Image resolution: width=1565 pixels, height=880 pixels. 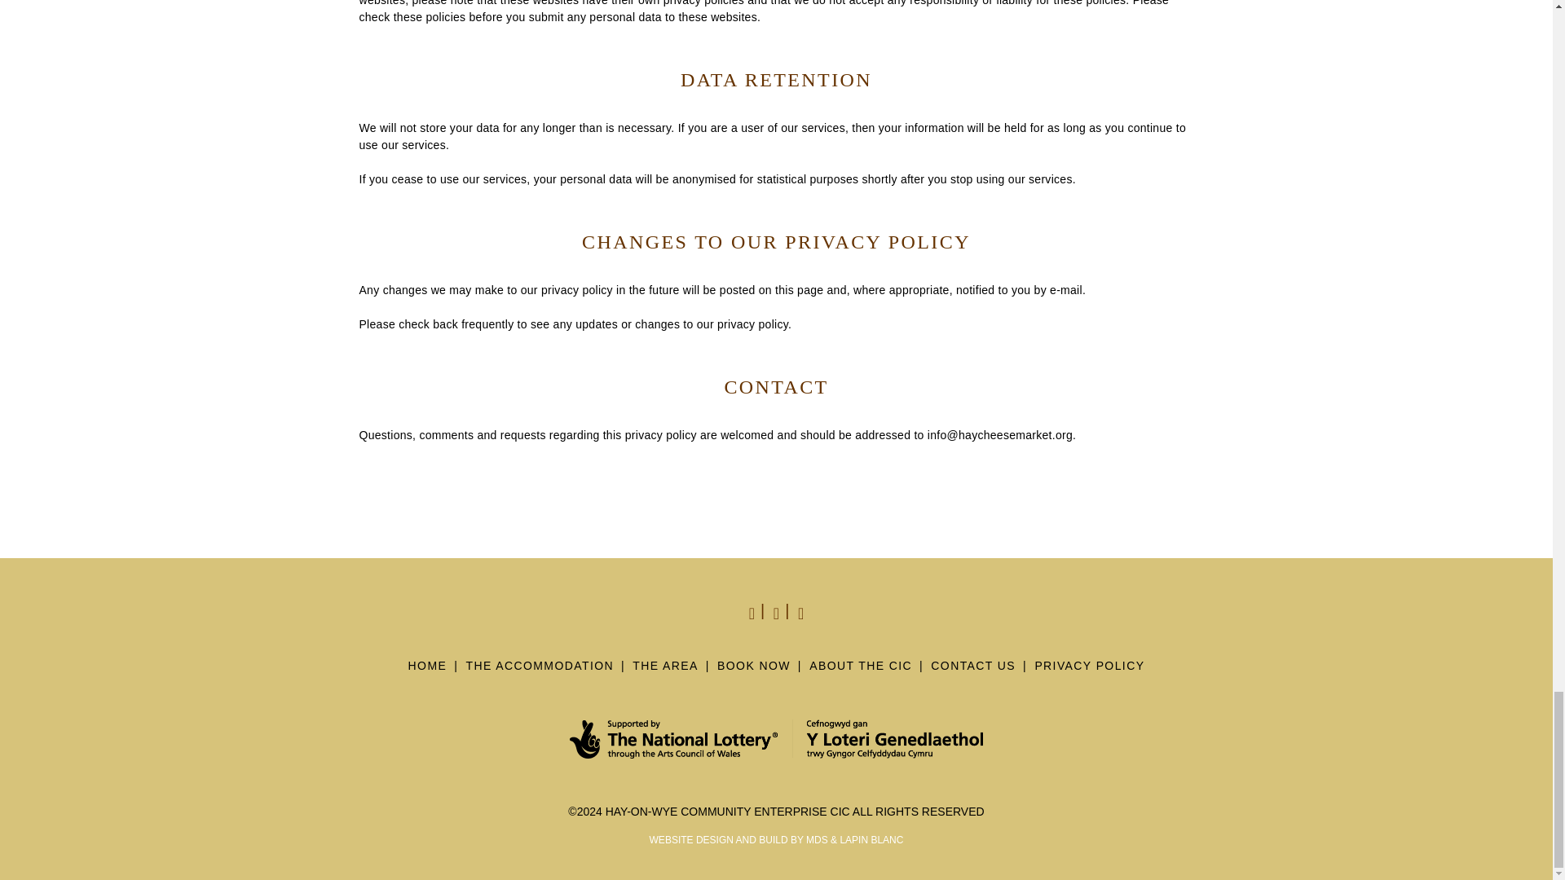 I want to click on MDS, so click(x=817, y=839).